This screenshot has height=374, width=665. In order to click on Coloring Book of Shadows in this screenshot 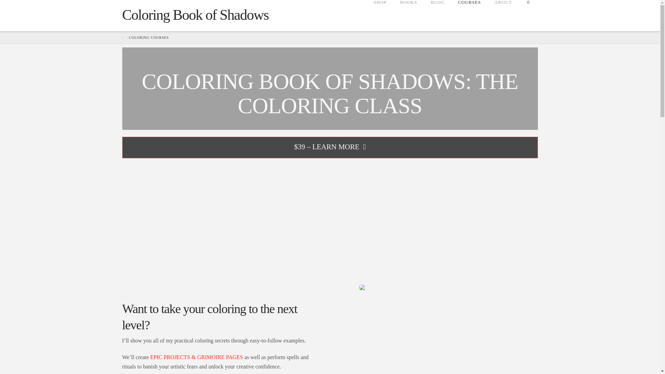, I will do `click(195, 15)`.